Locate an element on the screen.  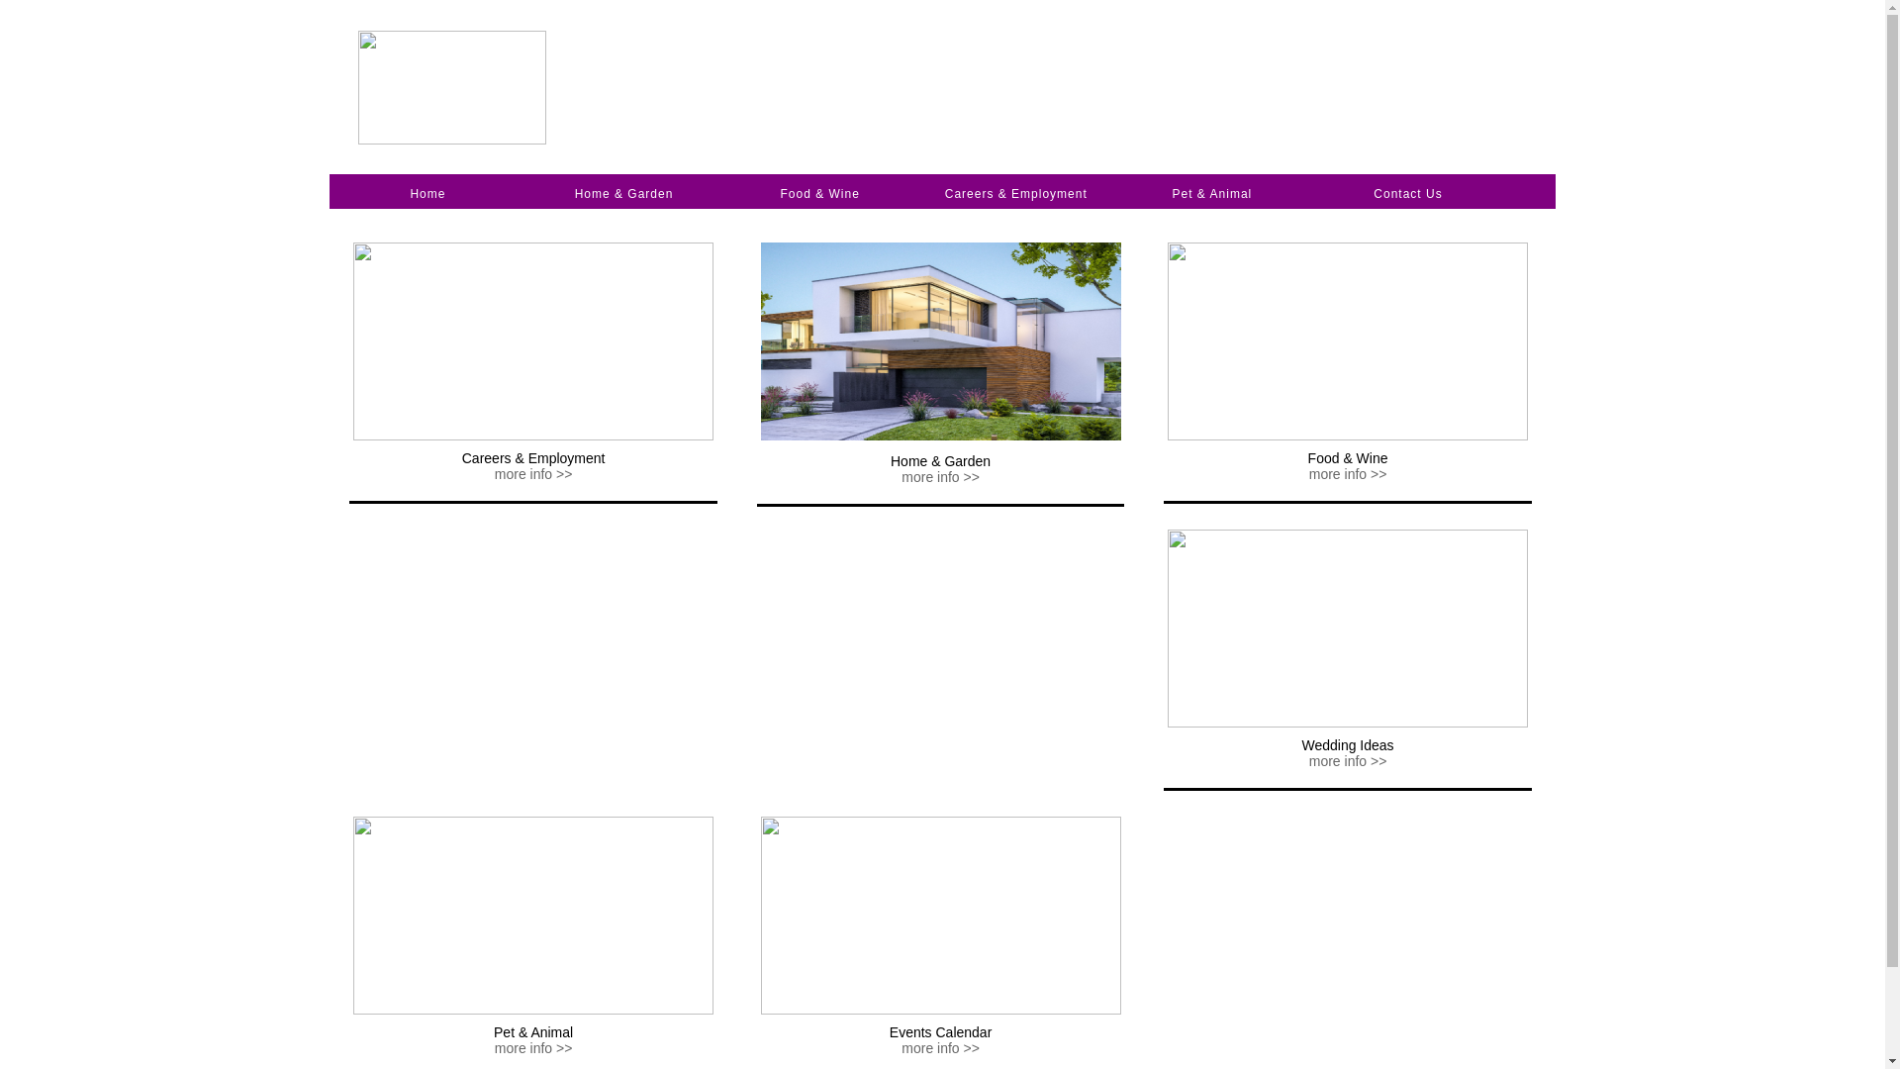
more info >> is located at coordinates (940, 477).